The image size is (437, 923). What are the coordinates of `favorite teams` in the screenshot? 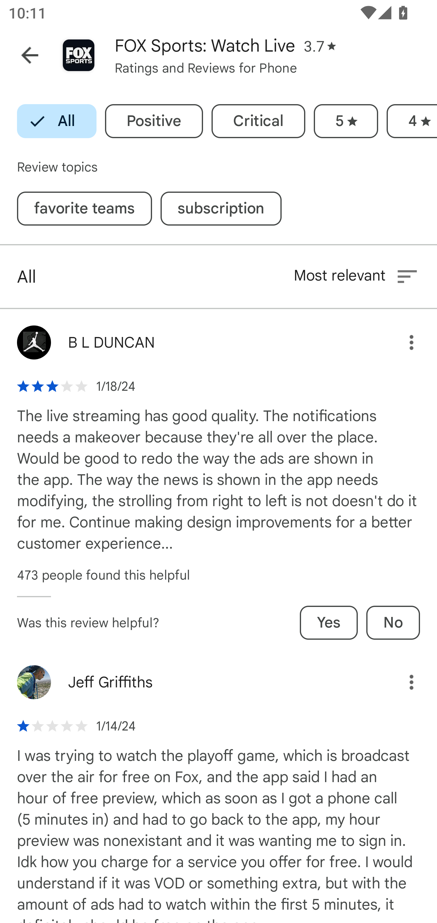 It's located at (84, 208).